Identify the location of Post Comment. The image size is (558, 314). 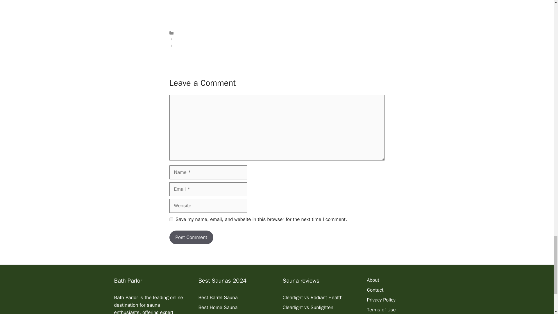
(191, 237).